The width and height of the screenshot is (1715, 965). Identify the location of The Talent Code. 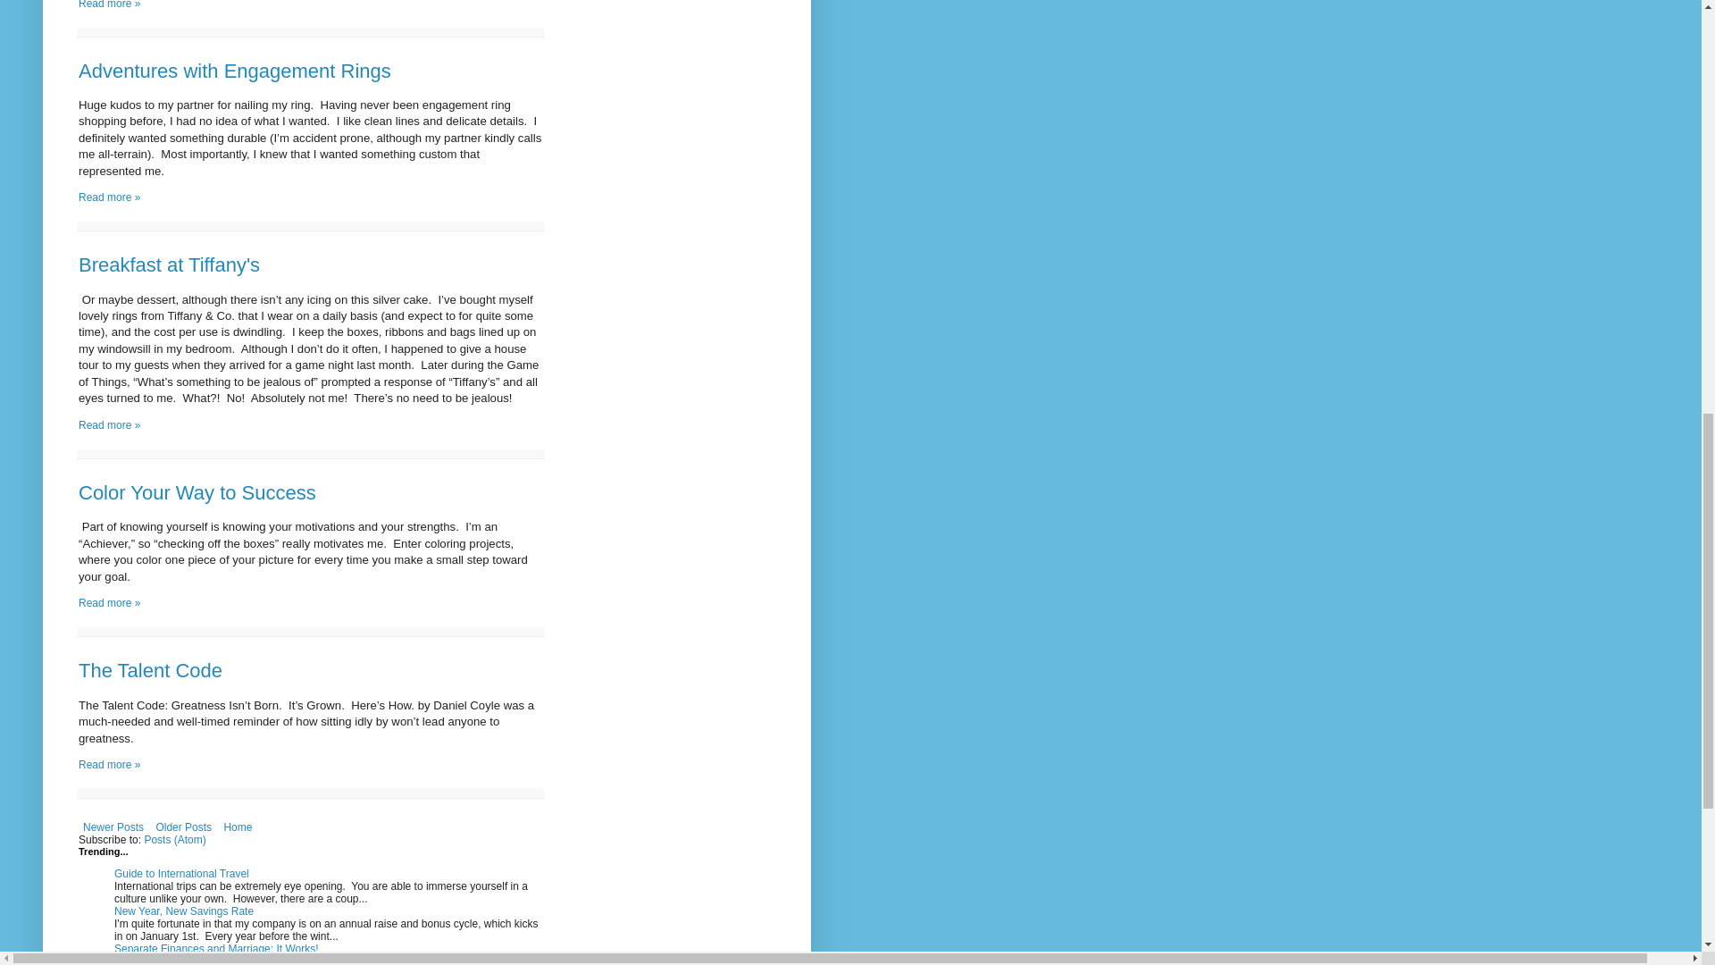
(150, 670).